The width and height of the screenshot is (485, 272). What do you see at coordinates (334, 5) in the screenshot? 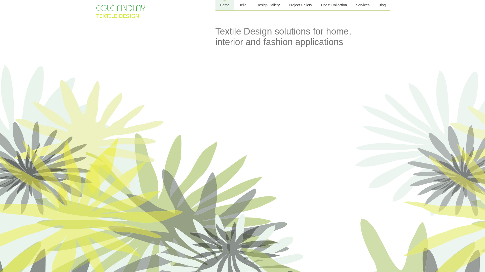
I see `Coast Collection` at bounding box center [334, 5].